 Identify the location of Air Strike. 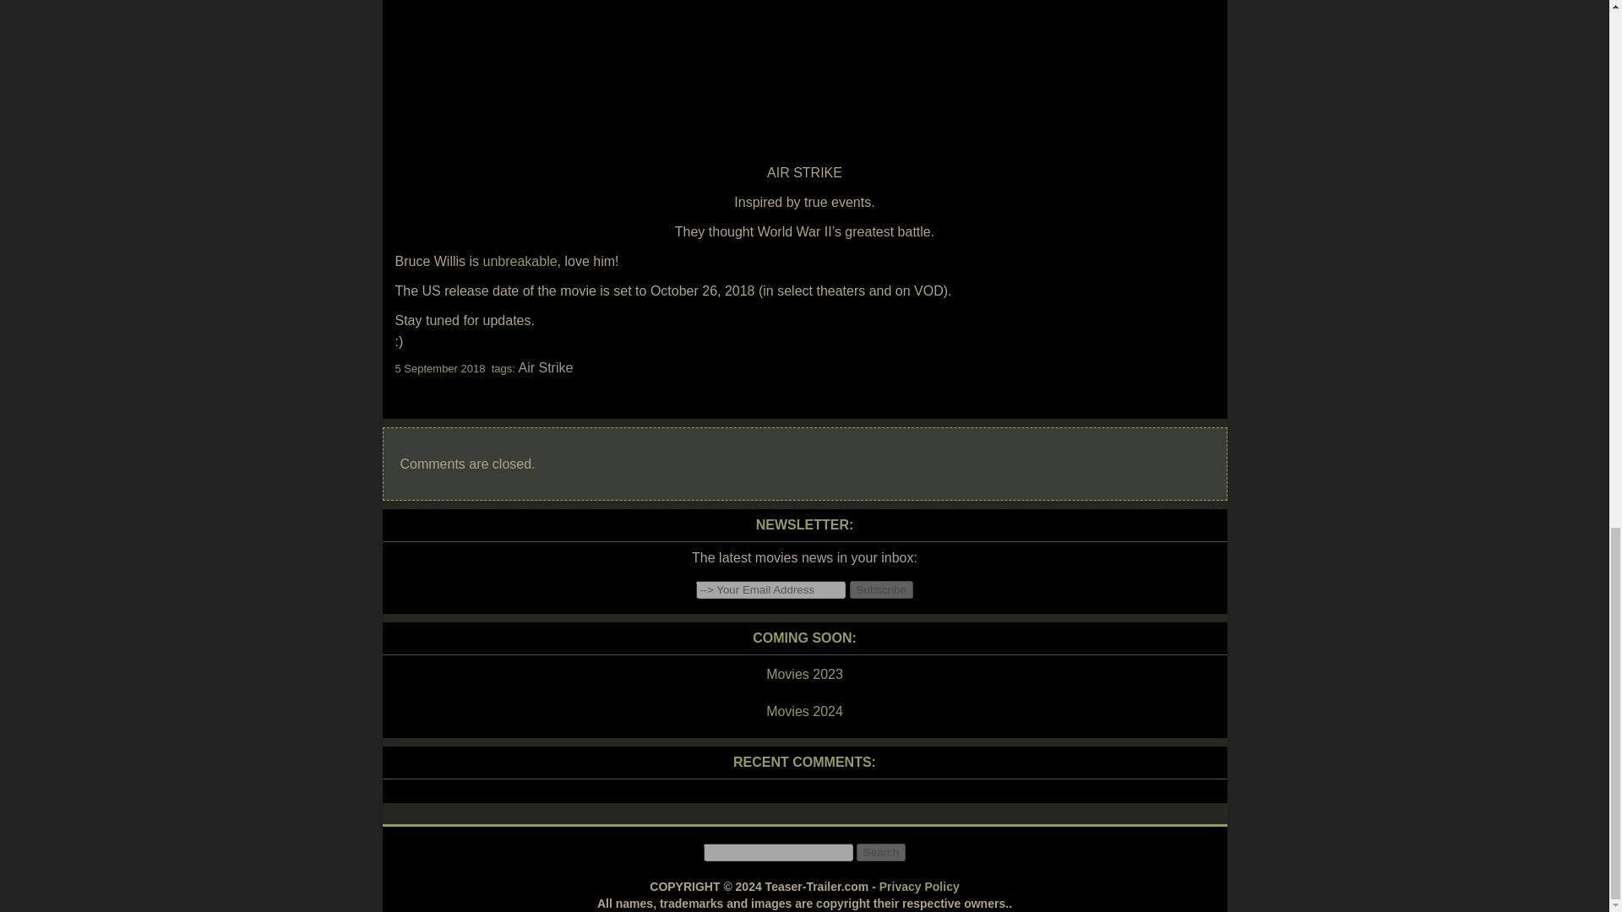
(544, 366).